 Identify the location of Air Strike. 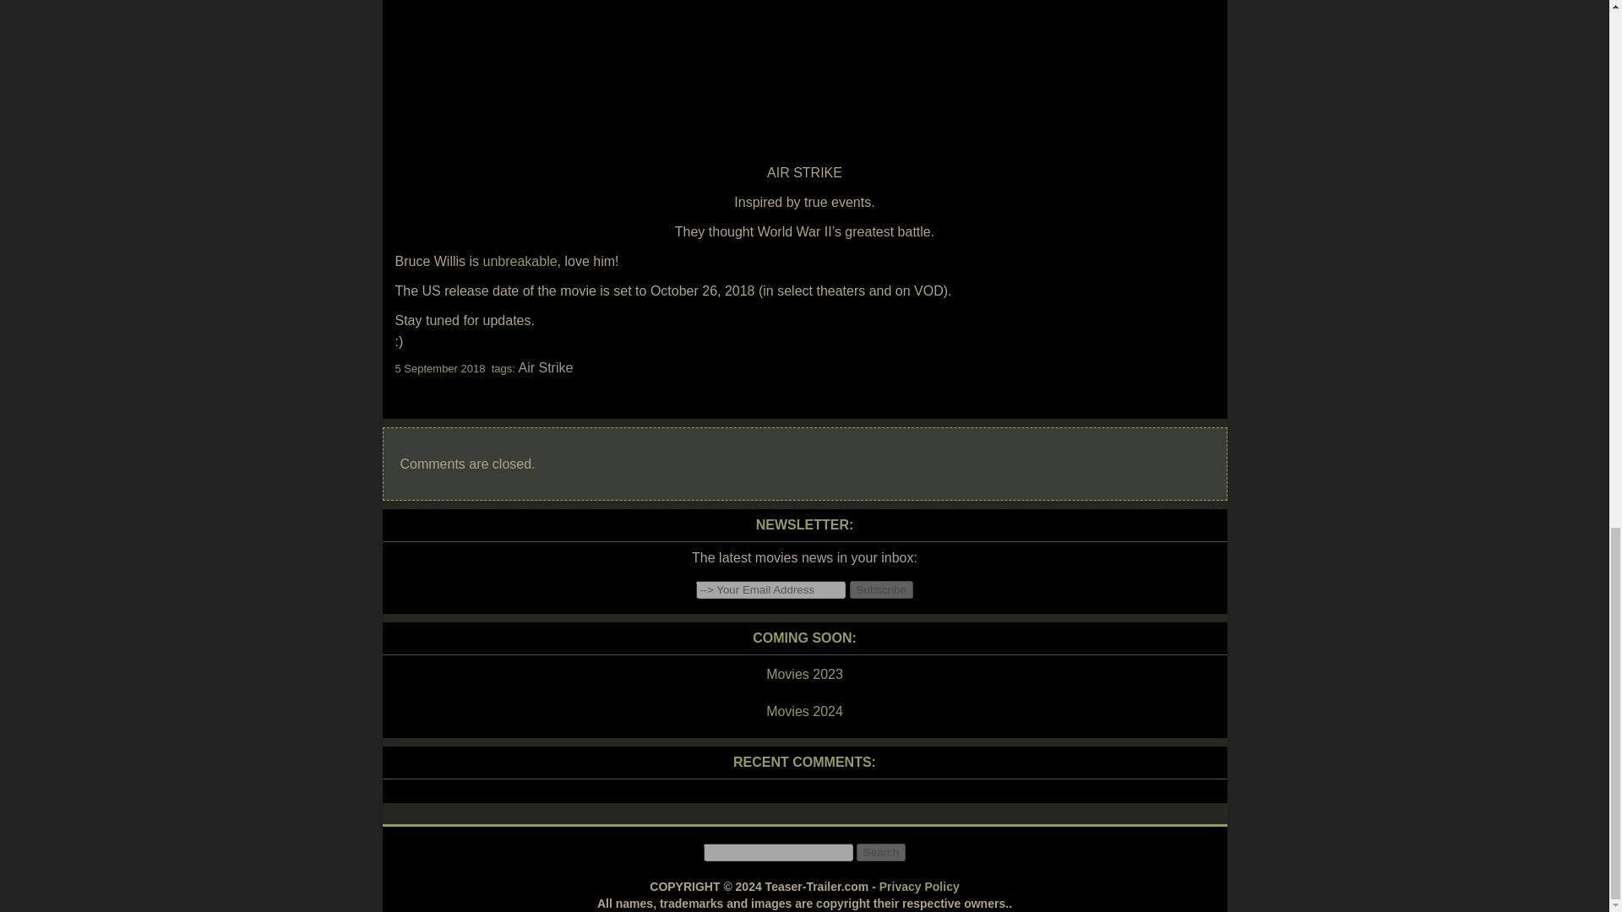
(544, 366).